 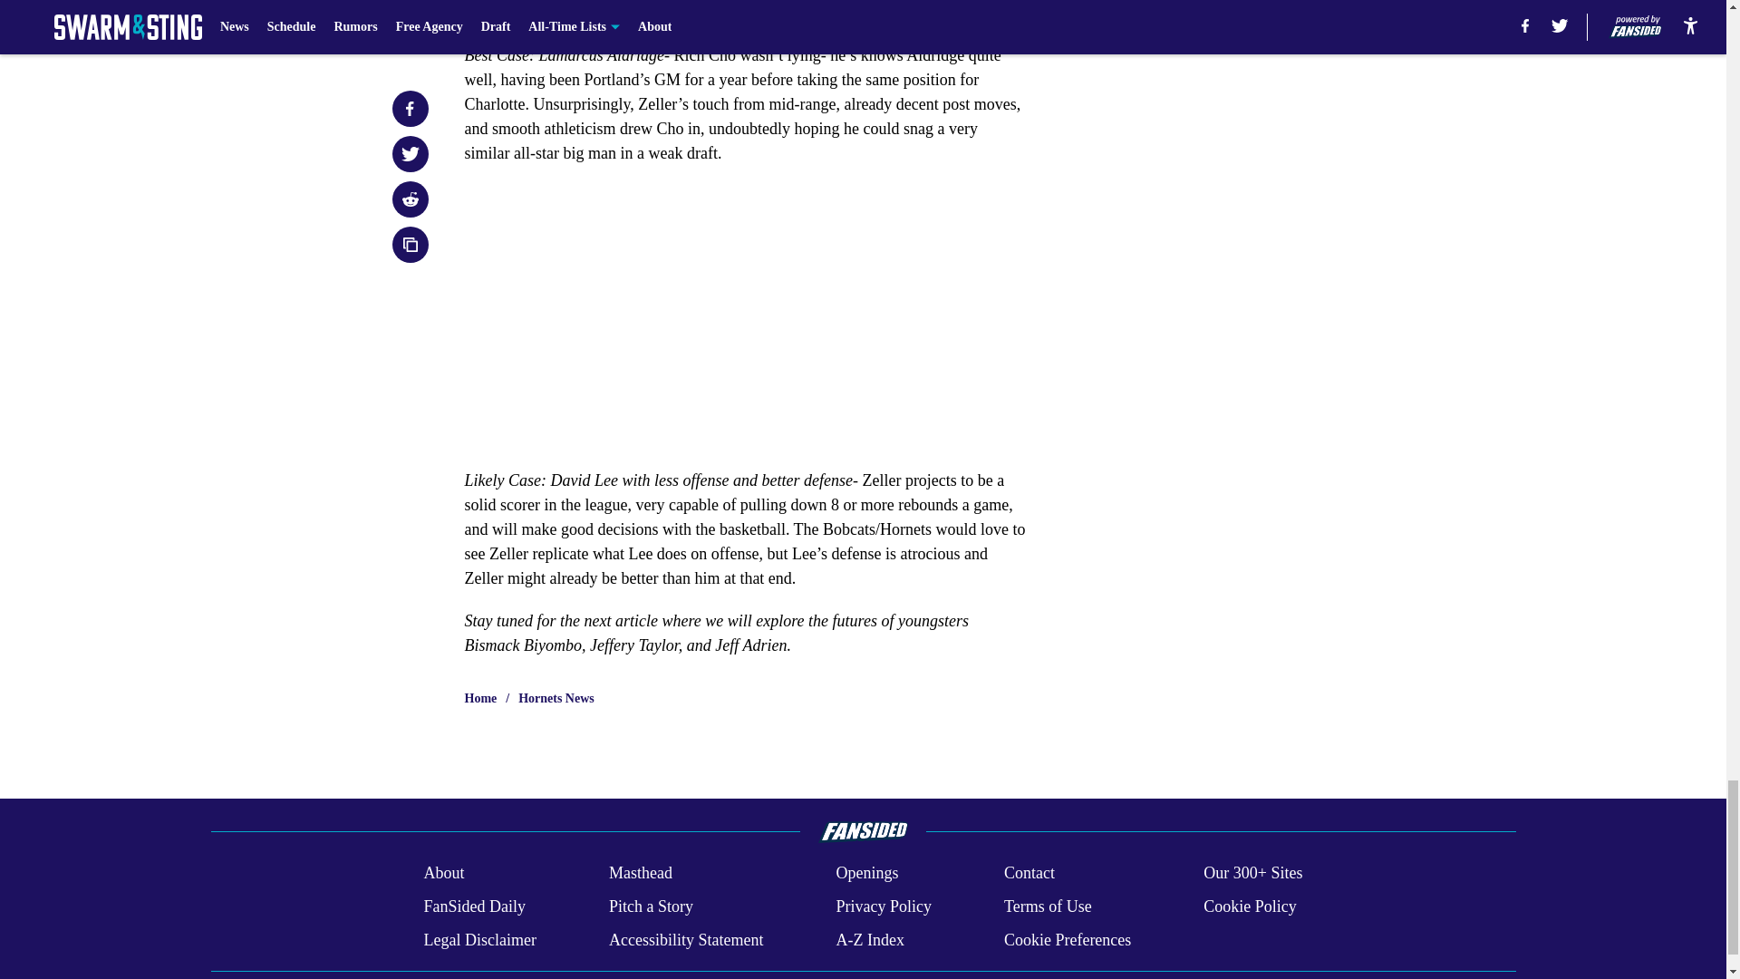 I want to click on Openings, so click(x=866, y=874).